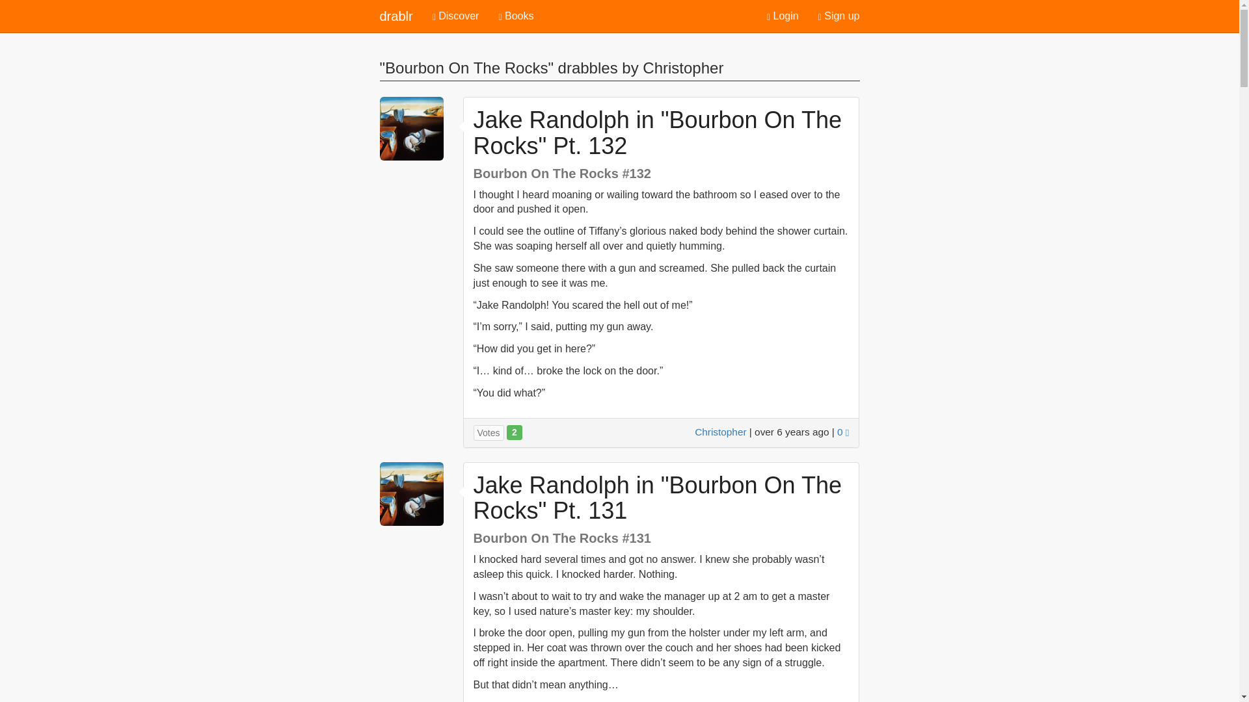 Image resolution: width=1249 pixels, height=702 pixels. I want to click on Votes, so click(489, 433).